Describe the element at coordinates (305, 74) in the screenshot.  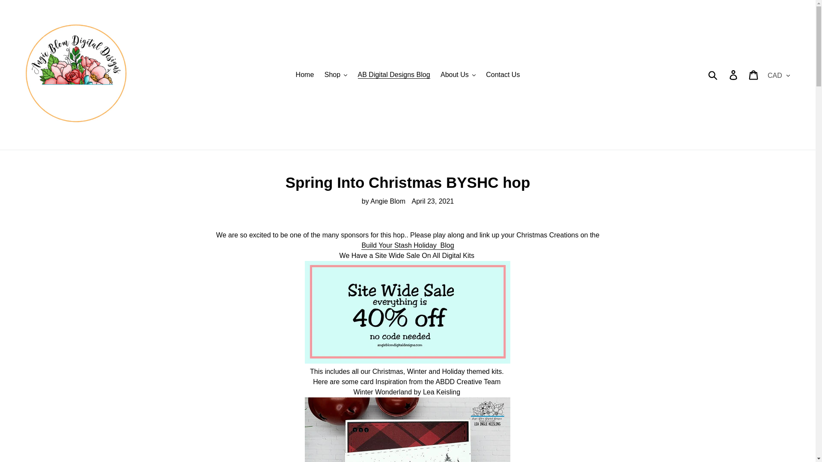
I see `Home` at that location.